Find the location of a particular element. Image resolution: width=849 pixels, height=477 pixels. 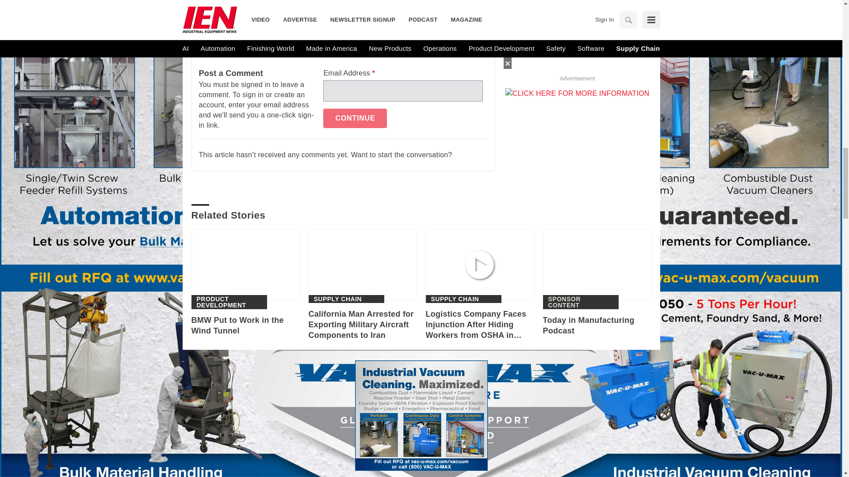

Share To linkedin is located at coordinates (246, 4).